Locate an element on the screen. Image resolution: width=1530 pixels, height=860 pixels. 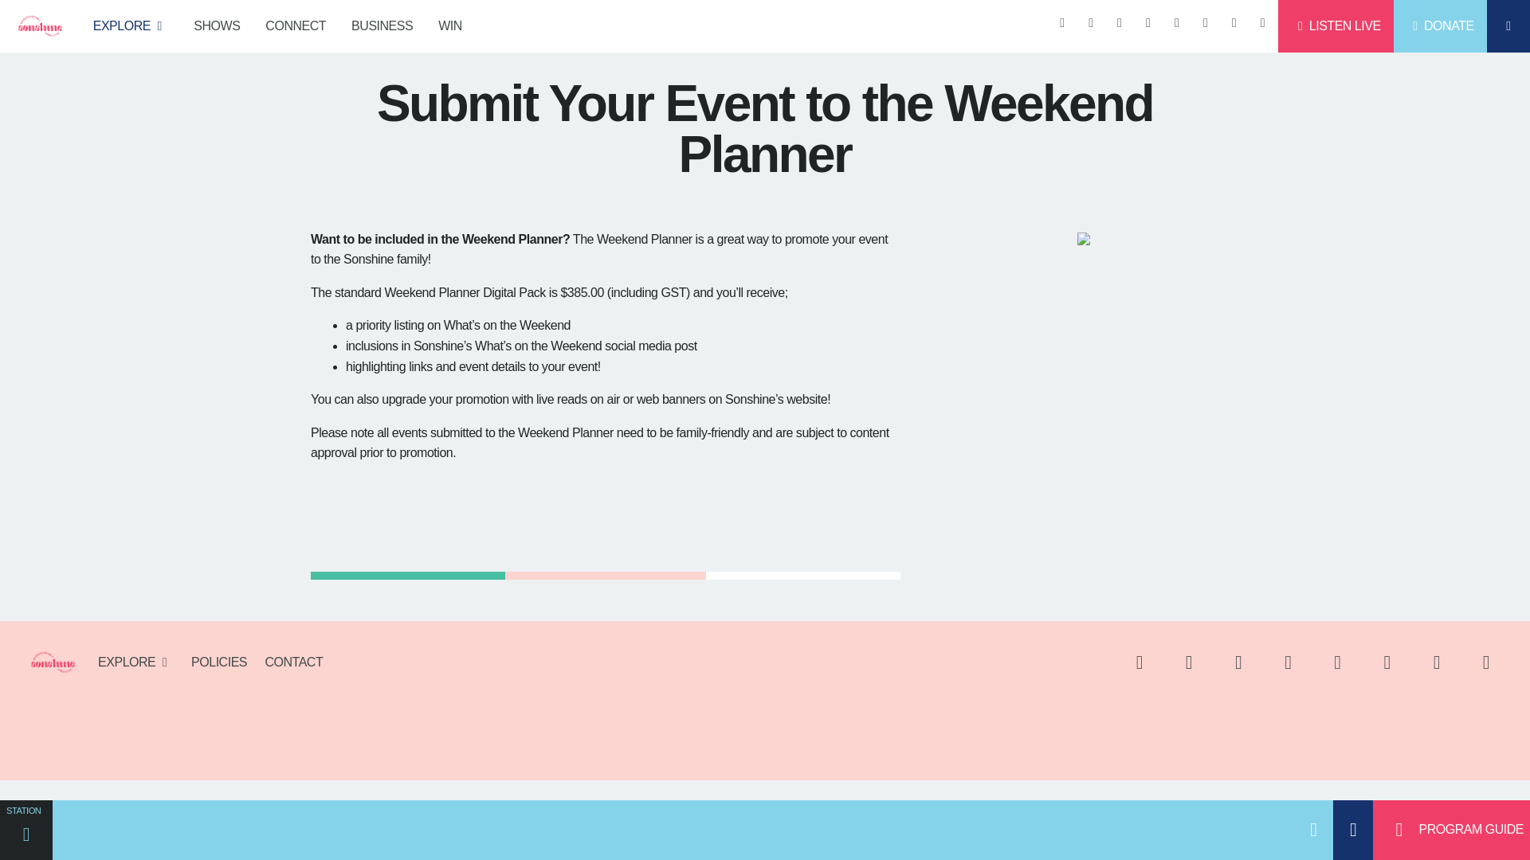
DONATE is located at coordinates (1441, 25).